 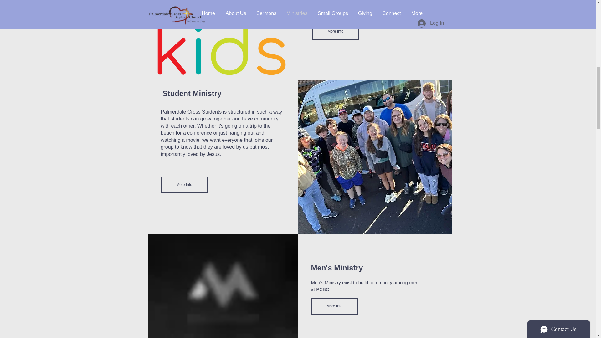 What do you see at coordinates (335, 306) in the screenshot?
I see `More Info` at bounding box center [335, 306].